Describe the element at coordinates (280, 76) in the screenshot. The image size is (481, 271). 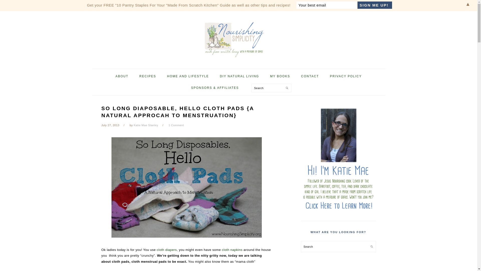
I see `MY BOOKS` at that location.